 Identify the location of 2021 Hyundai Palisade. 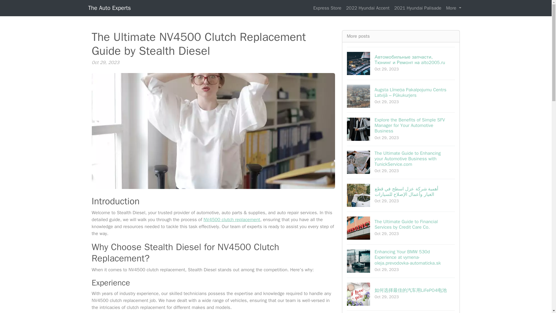
(418, 8).